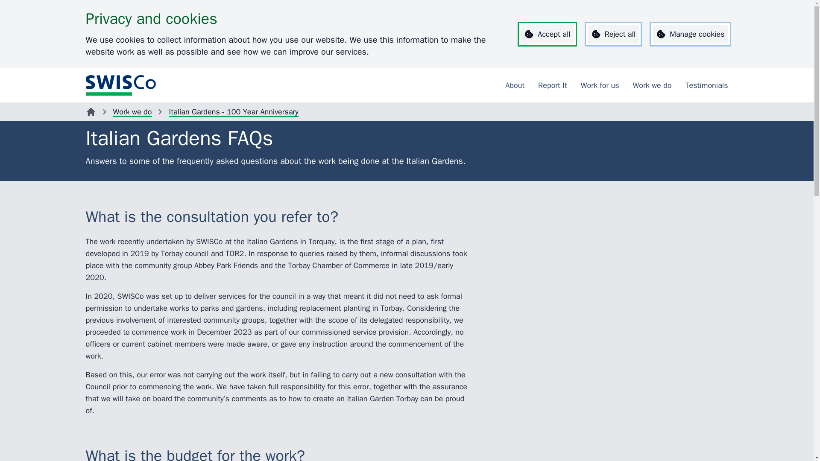 The width and height of the screenshot is (820, 461). What do you see at coordinates (613, 34) in the screenshot?
I see `Reject all` at bounding box center [613, 34].